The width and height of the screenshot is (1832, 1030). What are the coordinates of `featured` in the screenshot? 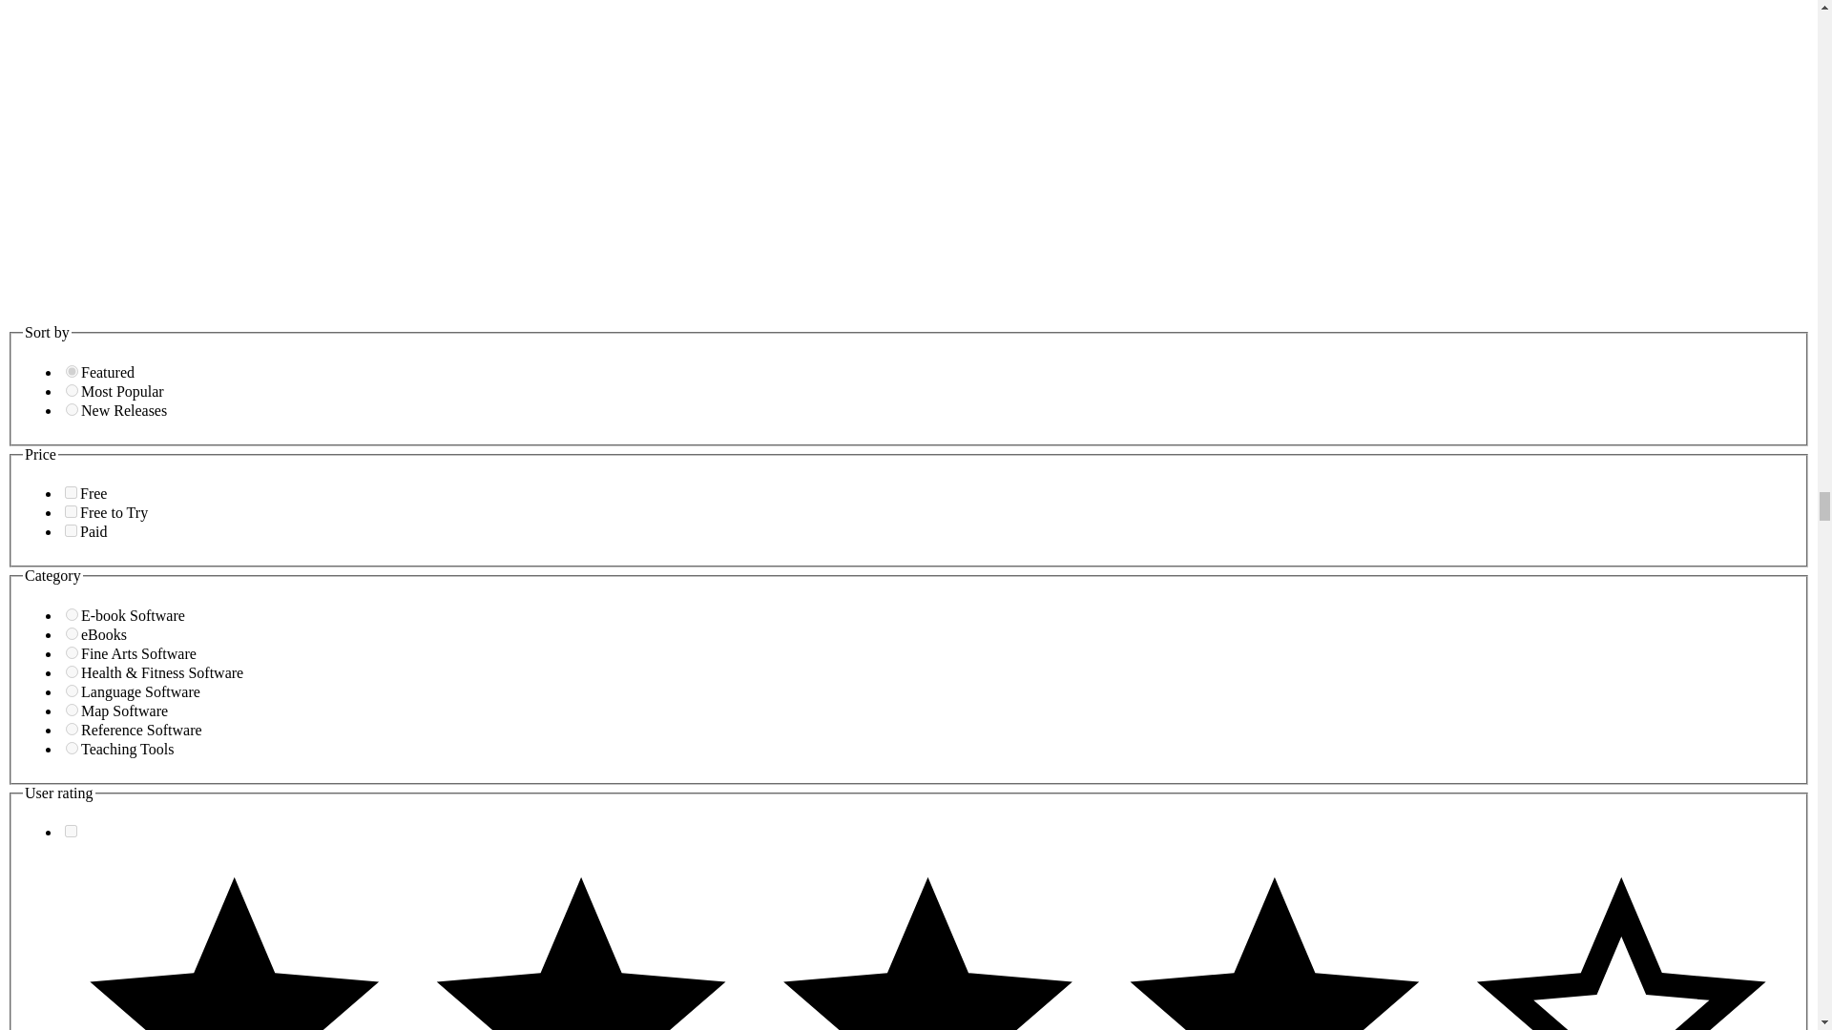 It's located at (73, 372).